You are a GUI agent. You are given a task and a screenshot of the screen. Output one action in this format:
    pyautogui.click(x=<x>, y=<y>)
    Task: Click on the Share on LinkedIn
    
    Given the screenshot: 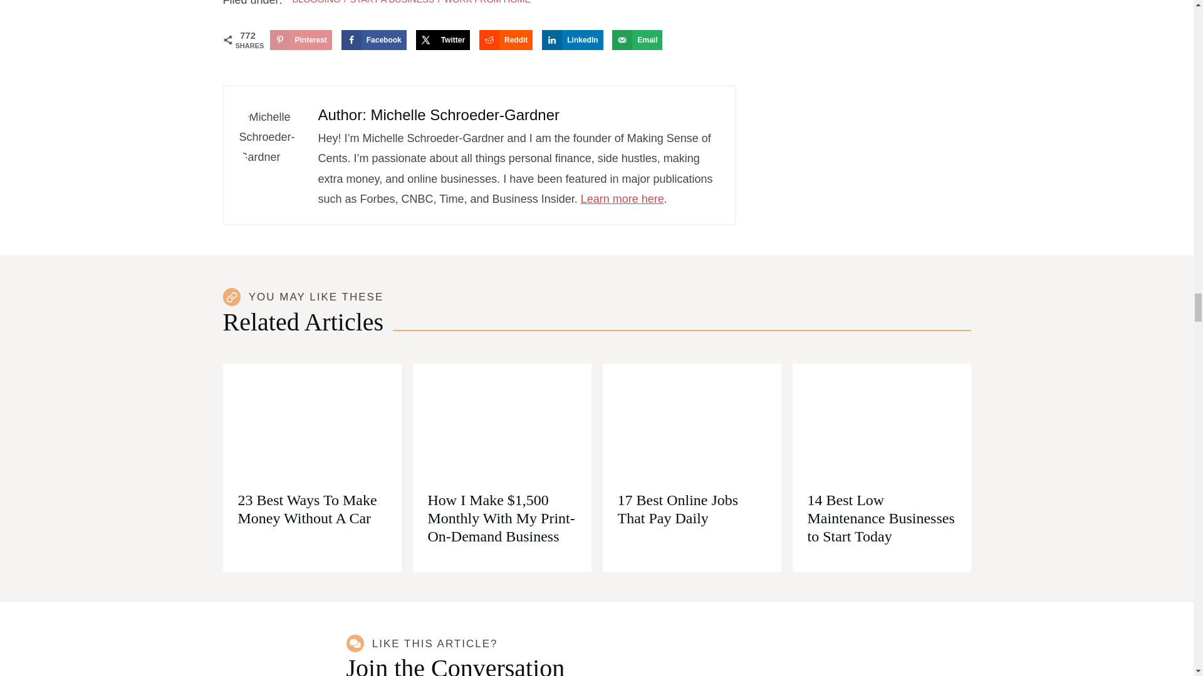 What is the action you would take?
    pyautogui.click(x=572, y=39)
    